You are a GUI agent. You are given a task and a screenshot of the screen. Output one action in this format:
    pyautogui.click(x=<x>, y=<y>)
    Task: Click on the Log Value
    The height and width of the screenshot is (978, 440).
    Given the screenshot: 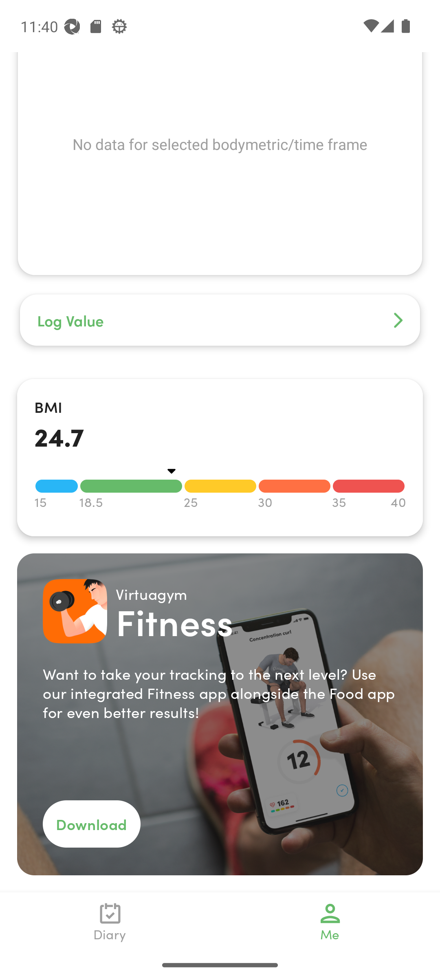 What is the action you would take?
    pyautogui.click(x=220, y=320)
    